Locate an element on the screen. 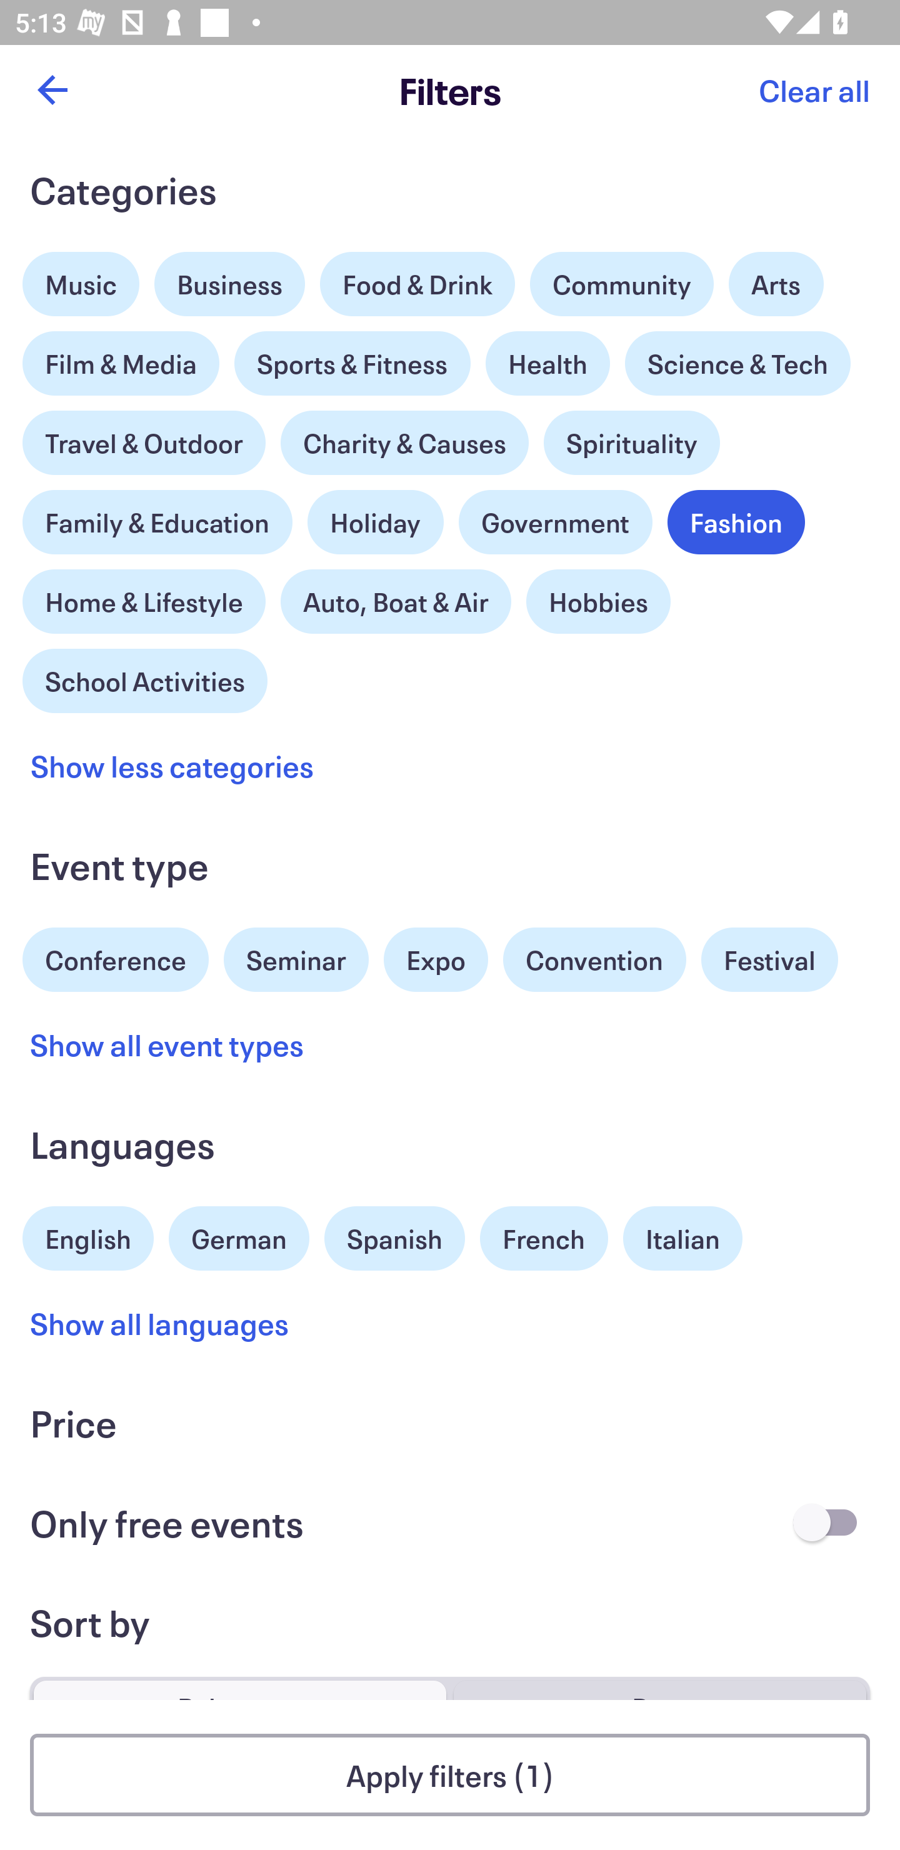 This screenshot has width=900, height=1850. Auto, Boat & Air is located at coordinates (396, 602).